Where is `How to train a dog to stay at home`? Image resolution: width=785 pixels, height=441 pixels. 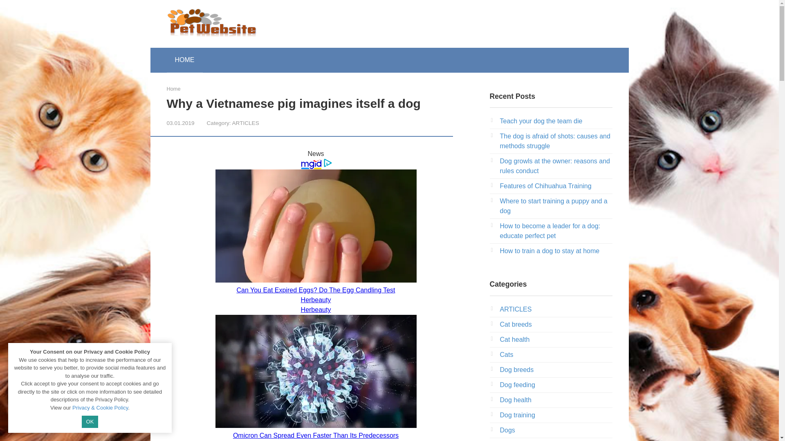
How to train a dog to stay at home is located at coordinates (549, 251).